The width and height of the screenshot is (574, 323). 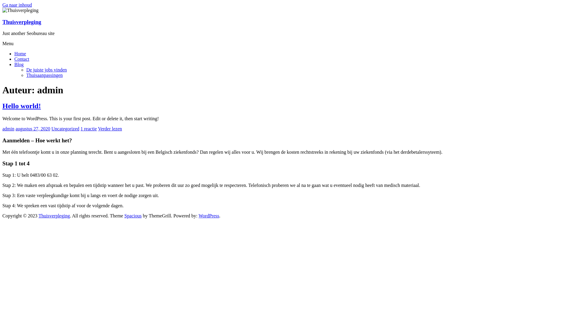 What do you see at coordinates (88, 129) in the screenshot?
I see `1 reactie` at bounding box center [88, 129].